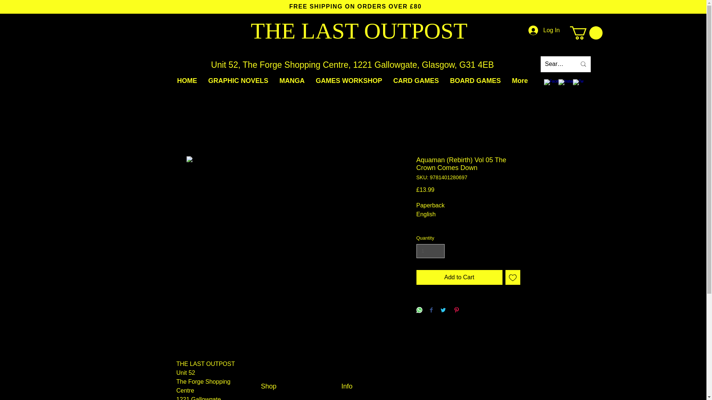 The width and height of the screenshot is (712, 400). I want to click on Log In, so click(544, 30).